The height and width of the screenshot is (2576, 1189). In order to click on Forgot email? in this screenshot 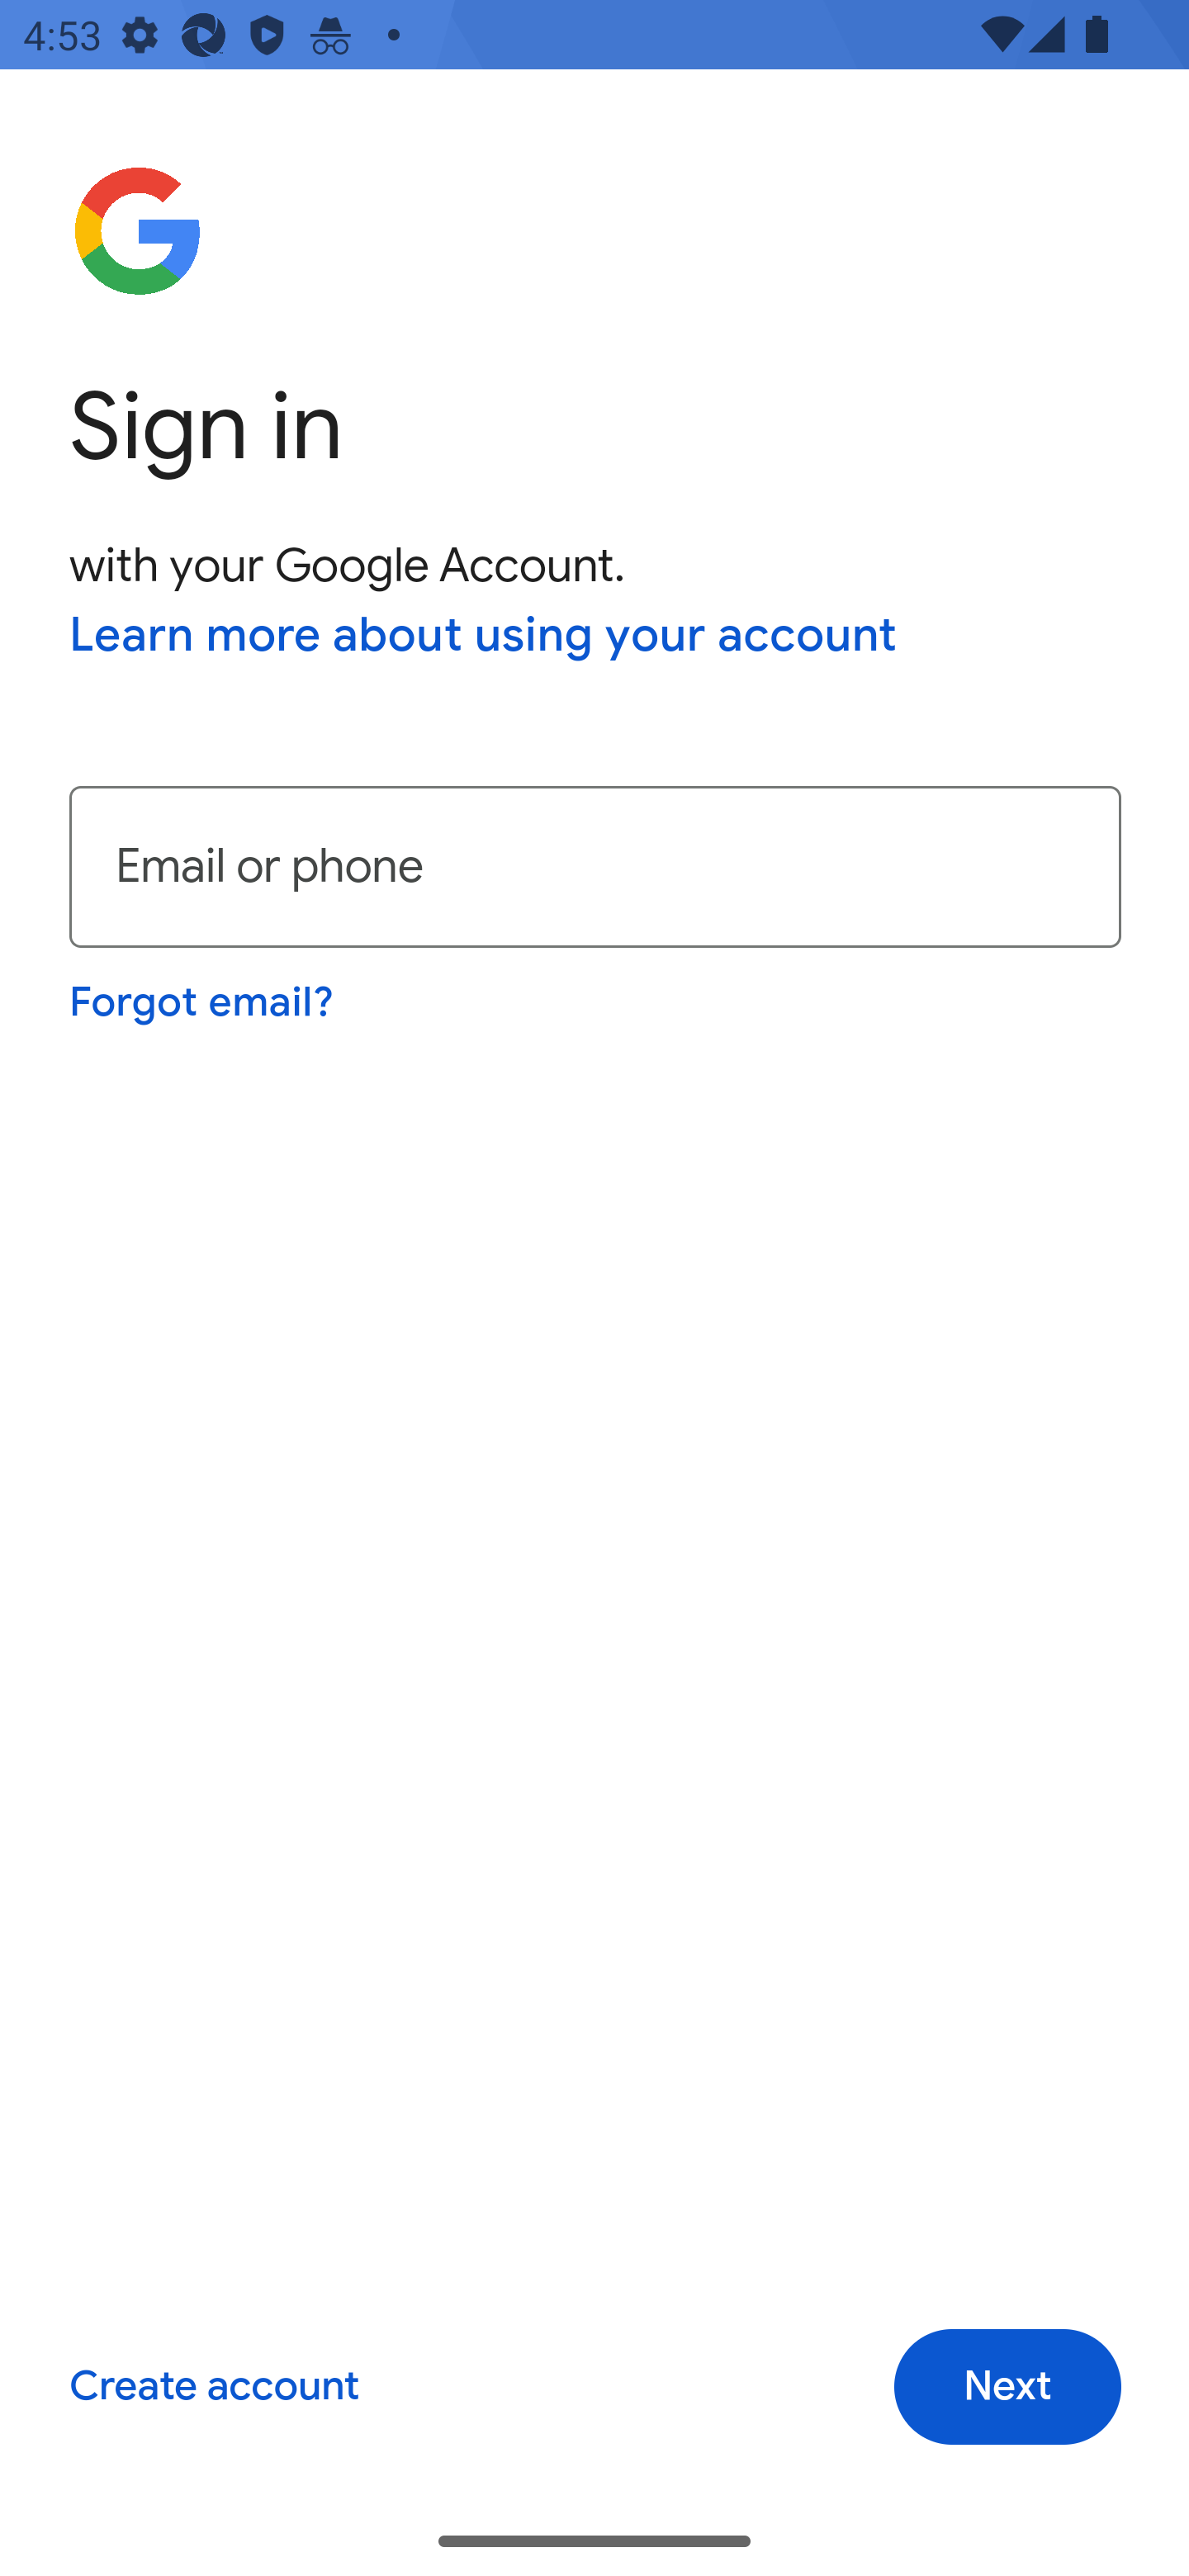, I will do `click(203, 1002)`.